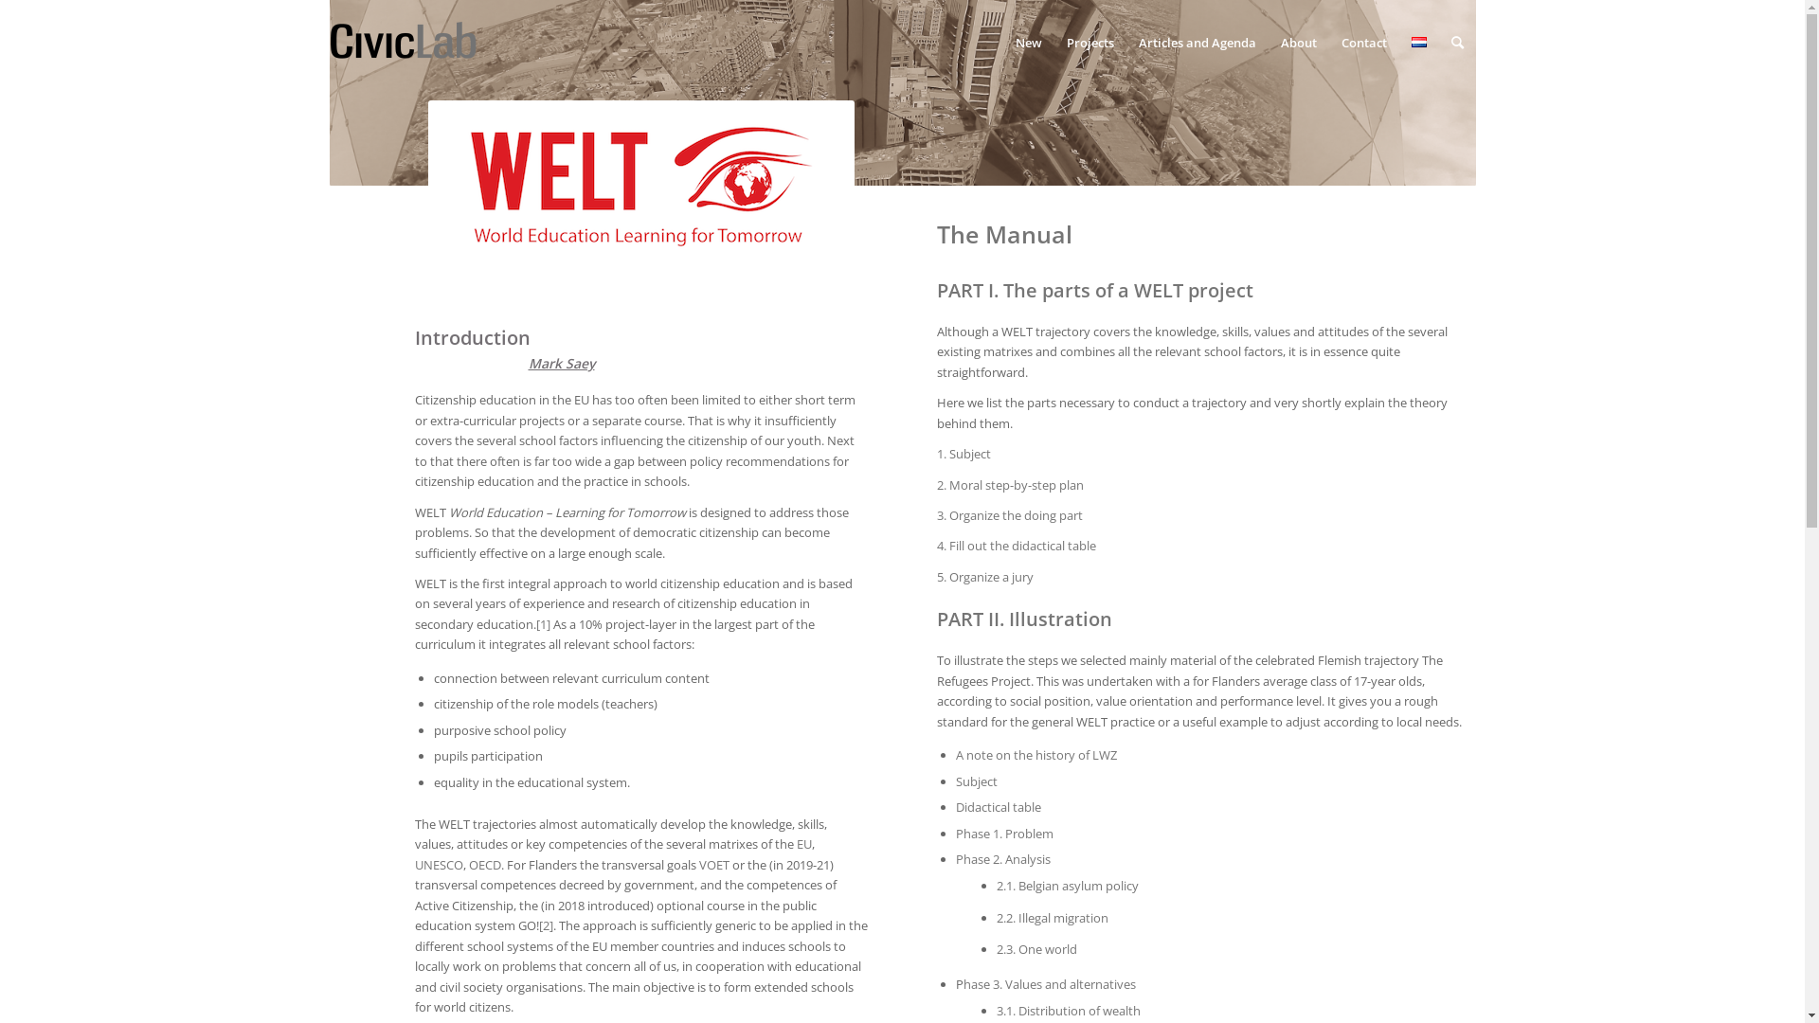 Image resolution: width=1819 pixels, height=1023 pixels. What do you see at coordinates (404, 29) in the screenshot?
I see `Mark Saey | Civiclab` at bounding box center [404, 29].